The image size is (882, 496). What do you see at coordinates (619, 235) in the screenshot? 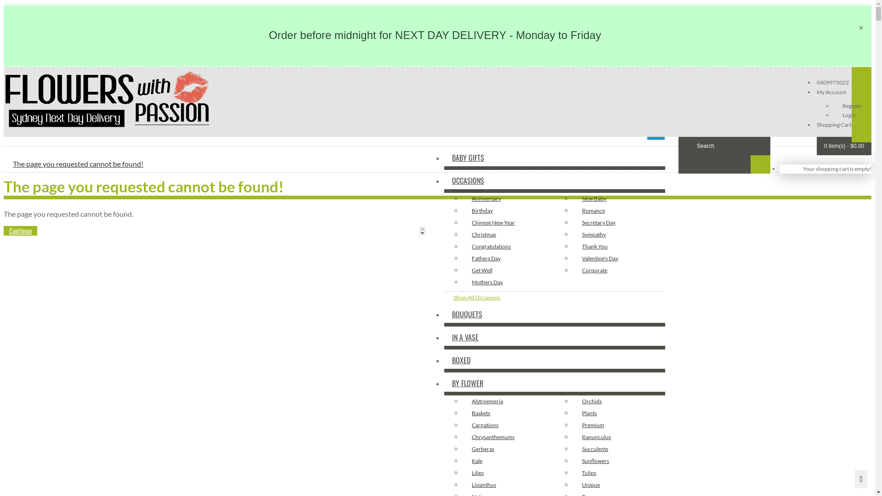
I see `Sympathy` at bounding box center [619, 235].